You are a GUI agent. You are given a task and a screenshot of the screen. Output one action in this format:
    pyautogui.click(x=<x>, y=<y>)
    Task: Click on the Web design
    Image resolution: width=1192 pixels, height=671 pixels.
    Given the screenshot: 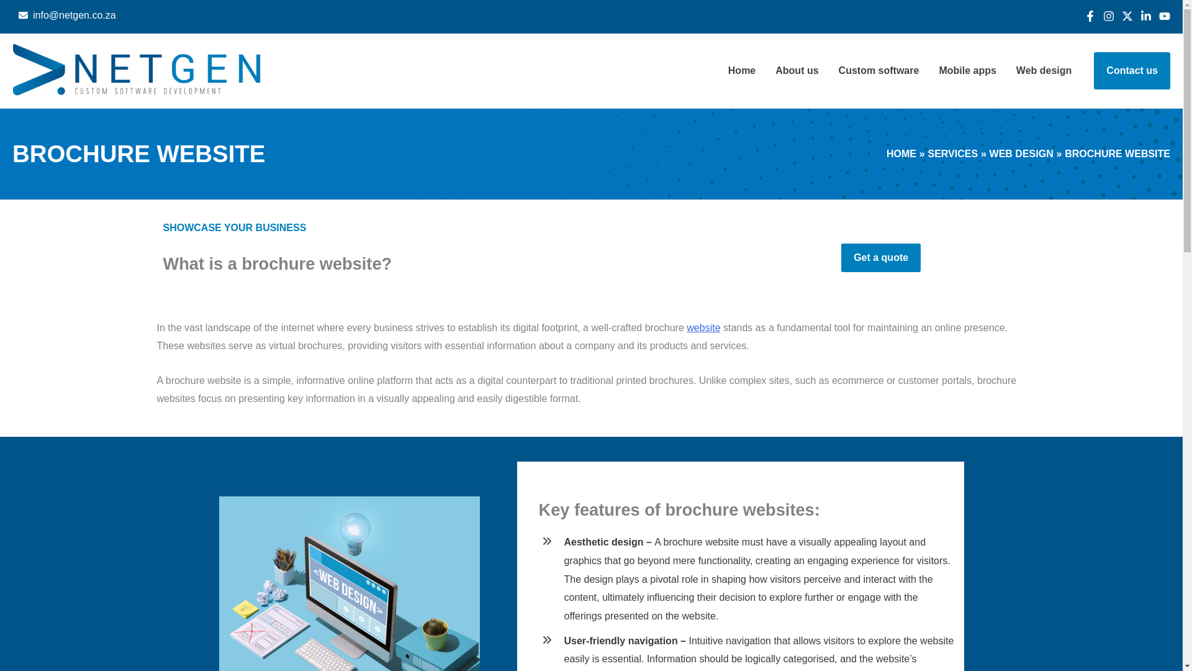 What is the action you would take?
    pyautogui.click(x=1044, y=71)
    